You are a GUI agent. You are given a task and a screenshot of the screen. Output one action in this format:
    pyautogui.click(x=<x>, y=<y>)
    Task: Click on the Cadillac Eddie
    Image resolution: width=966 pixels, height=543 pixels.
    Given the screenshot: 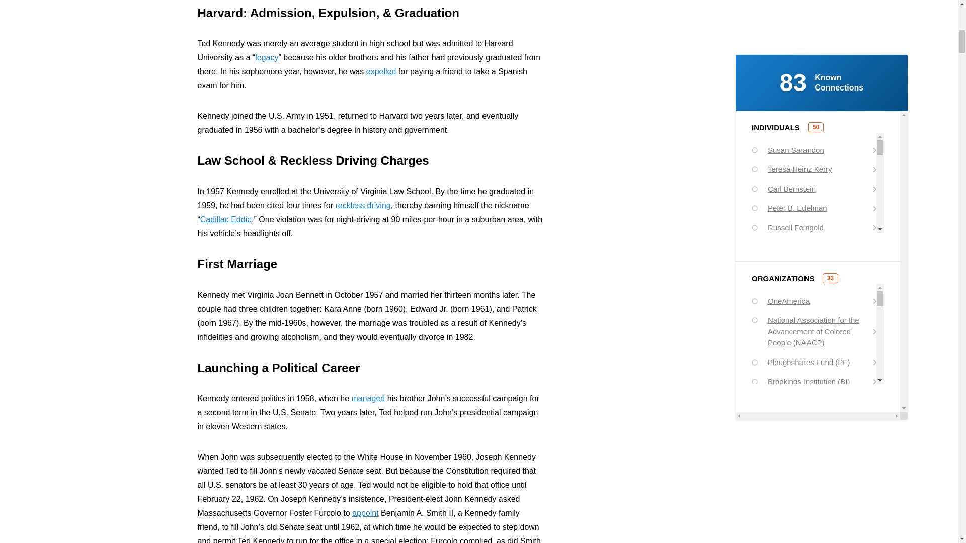 What is the action you would take?
    pyautogui.click(x=225, y=219)
    